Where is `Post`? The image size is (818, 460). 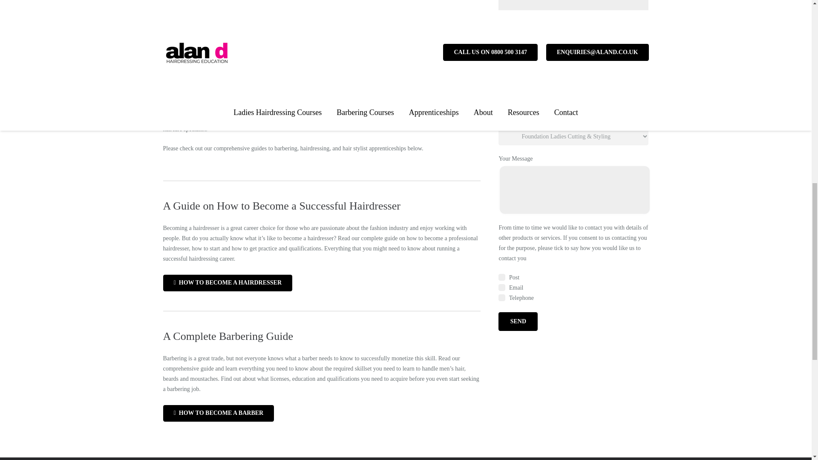
Post is located at coordinates (502, 277).